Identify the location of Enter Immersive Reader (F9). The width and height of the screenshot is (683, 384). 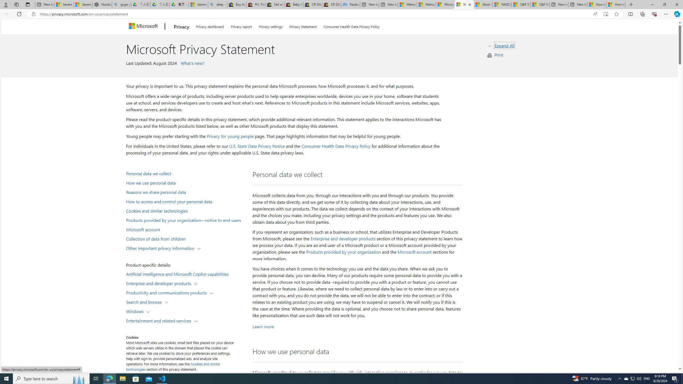
(606, 14).